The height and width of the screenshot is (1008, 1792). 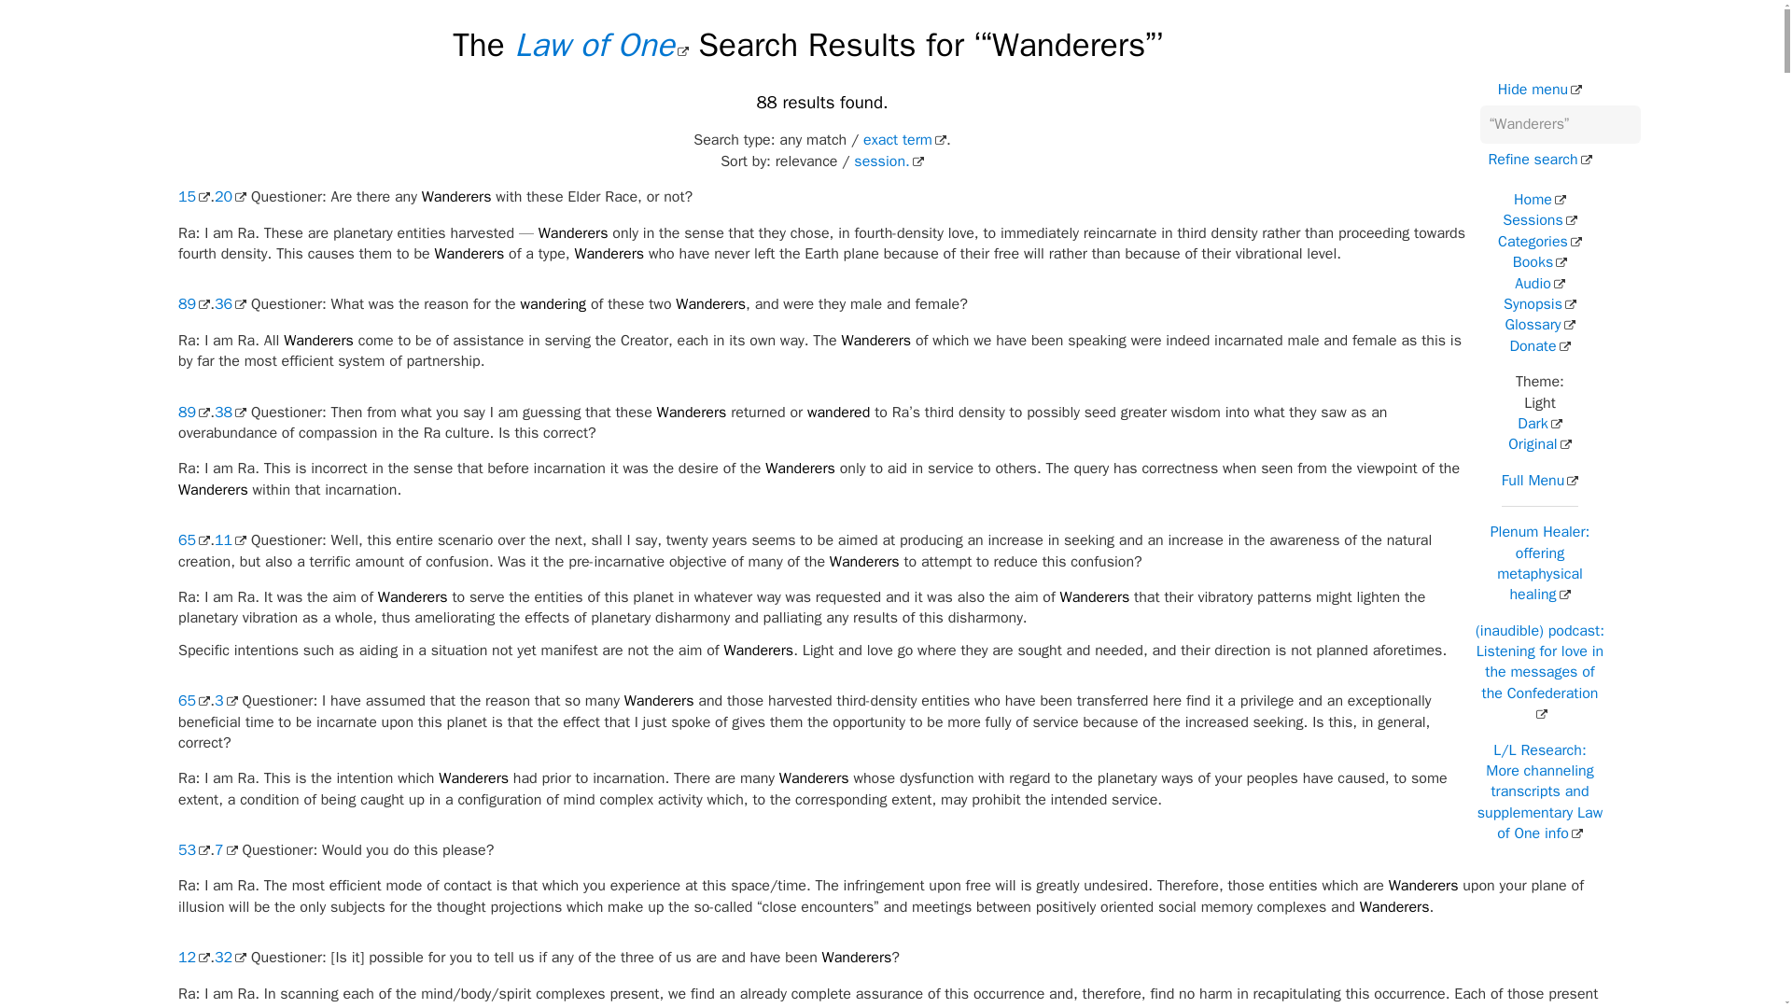 I want to click on 89, so click(x=193, y=413).